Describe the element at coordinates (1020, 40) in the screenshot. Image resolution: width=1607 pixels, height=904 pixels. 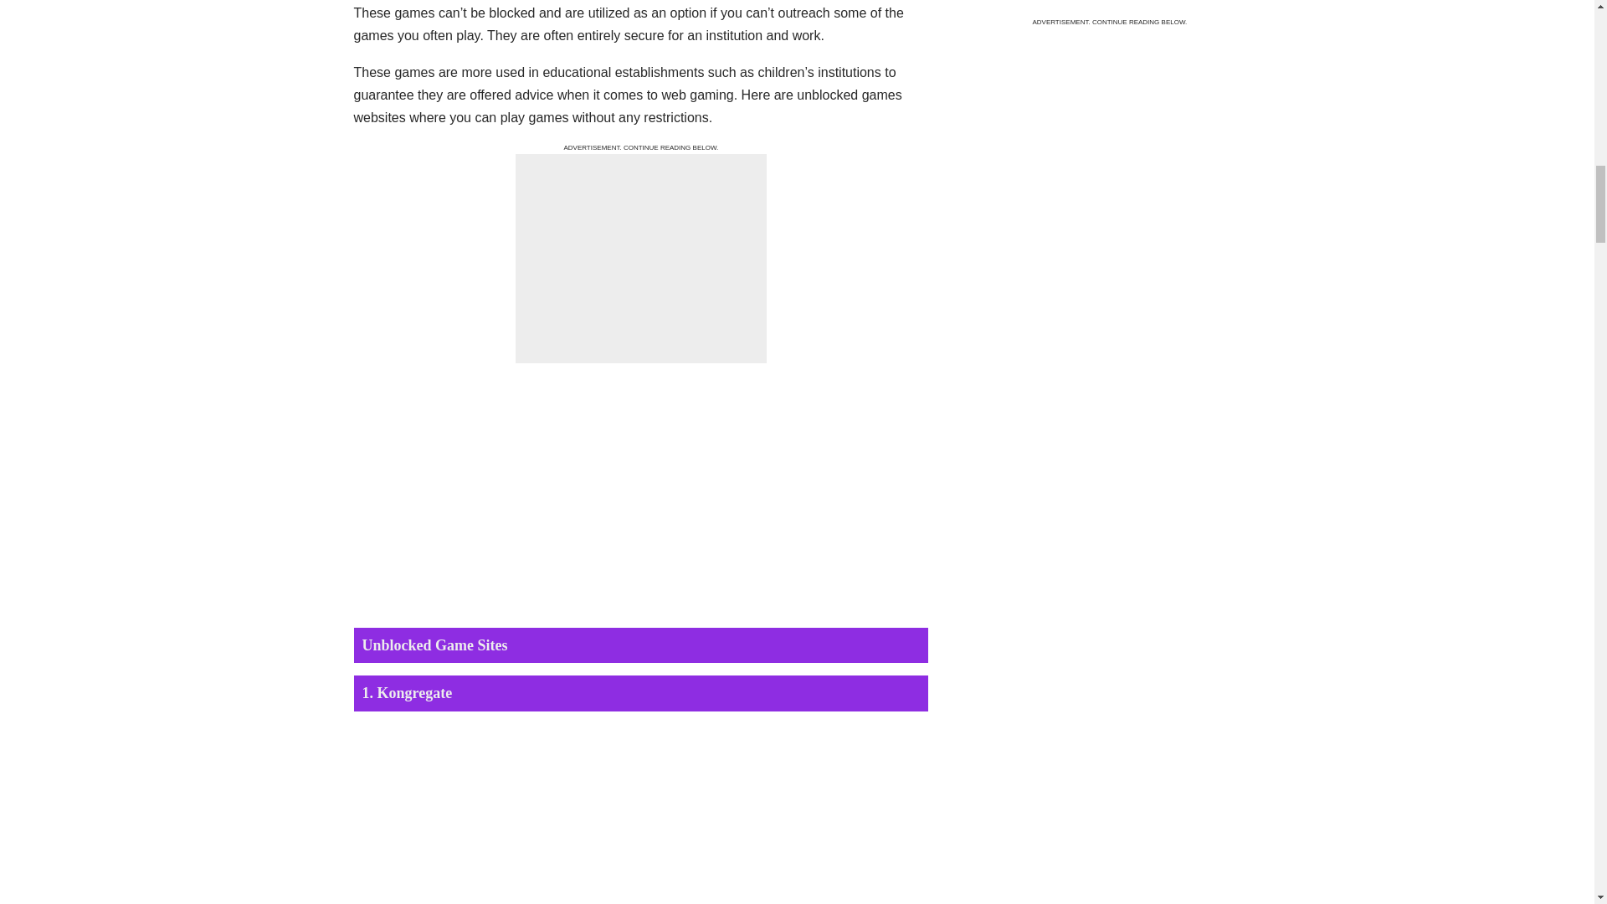
I see `6 Best Apps to Chat With Foreigners` at that location.